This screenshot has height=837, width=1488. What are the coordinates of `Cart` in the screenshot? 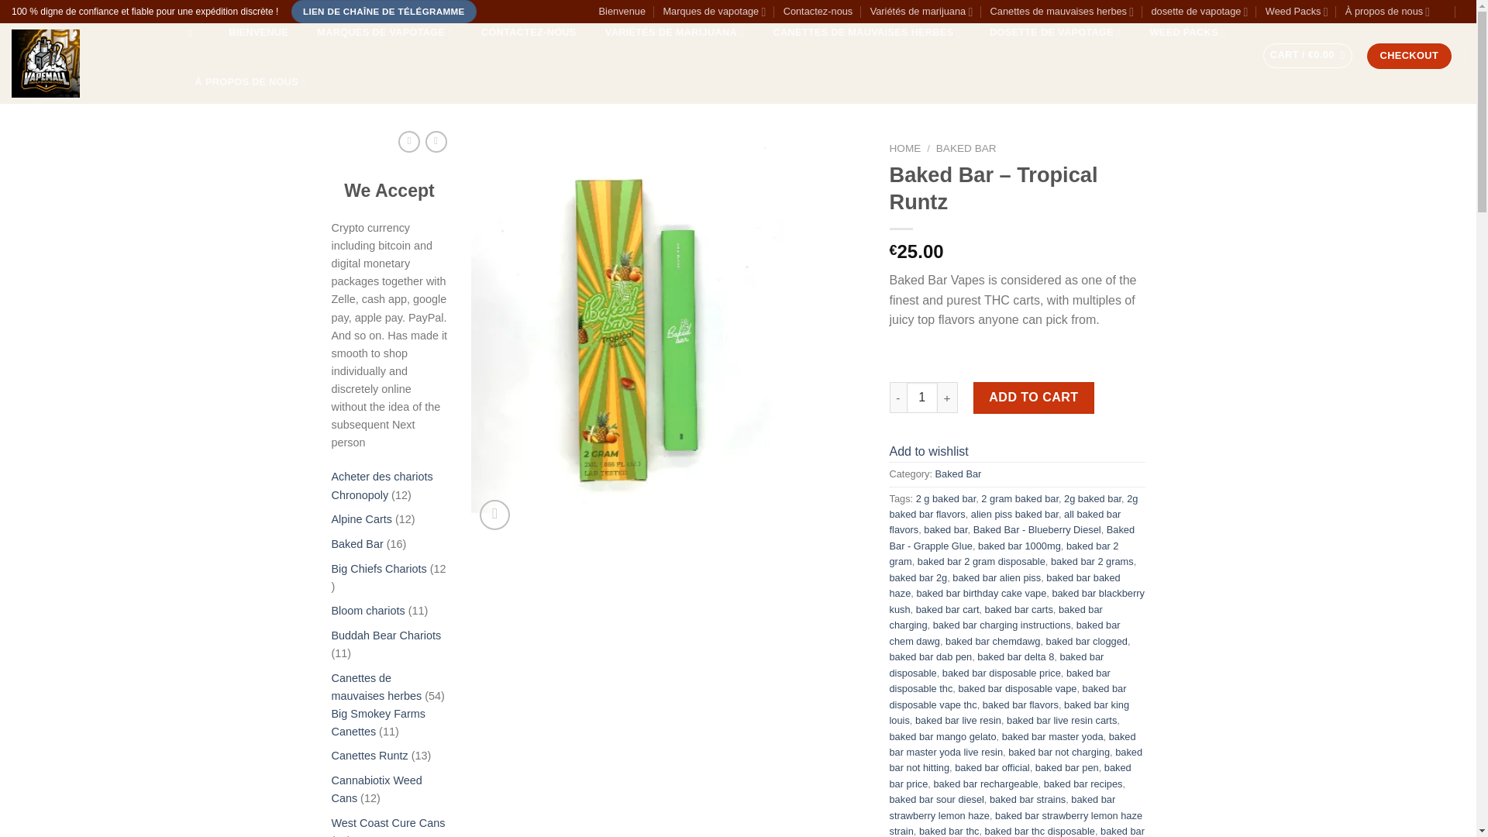 It's located at (1308, 56).